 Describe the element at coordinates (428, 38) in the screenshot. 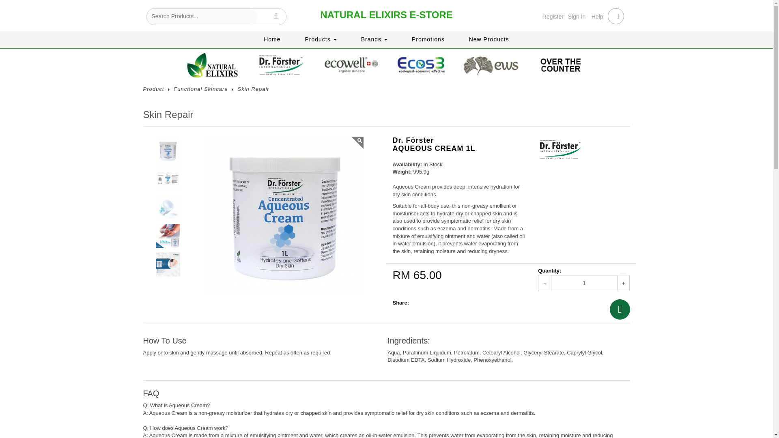

I see `Promotions` at that location.